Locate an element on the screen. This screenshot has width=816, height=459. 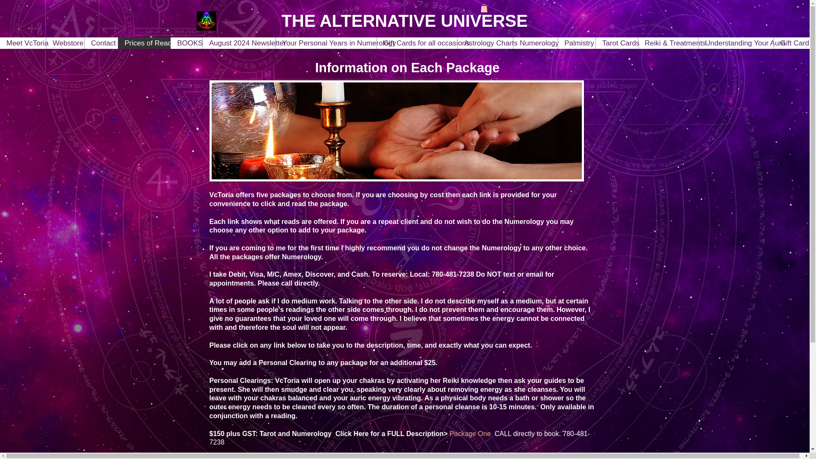
Meet VcToria is located at coordinates (23, 42).